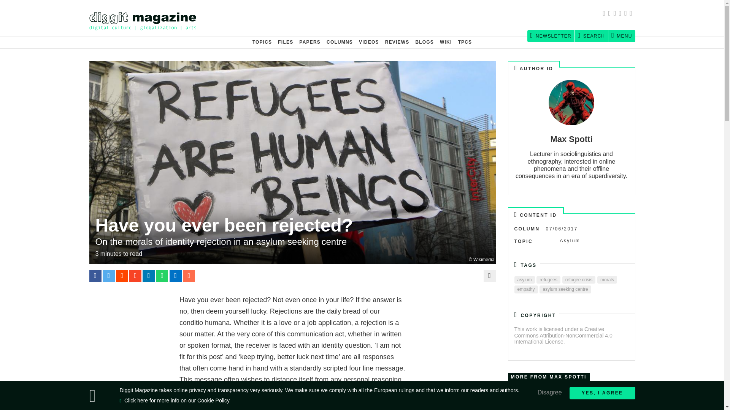 This screenshot has width=730, height=410. What do you see at coordinates (605, 14) in the screenshot?
I see `FACEBOOK` at bounding box center [605, 14].